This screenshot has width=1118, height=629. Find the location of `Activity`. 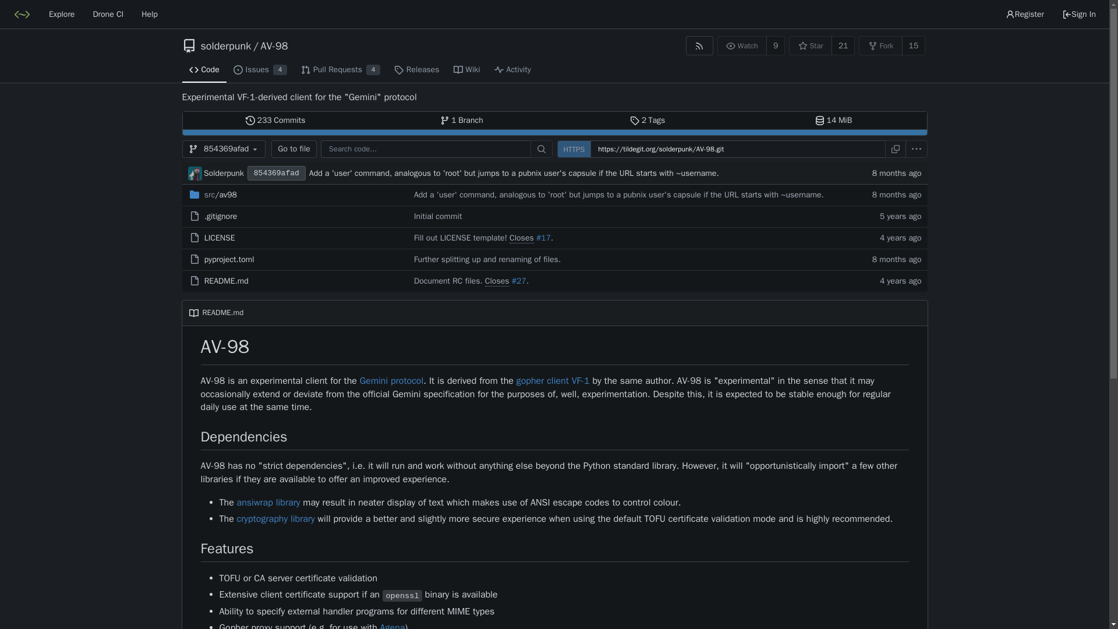

Activity is located at coordinates (512, 70).